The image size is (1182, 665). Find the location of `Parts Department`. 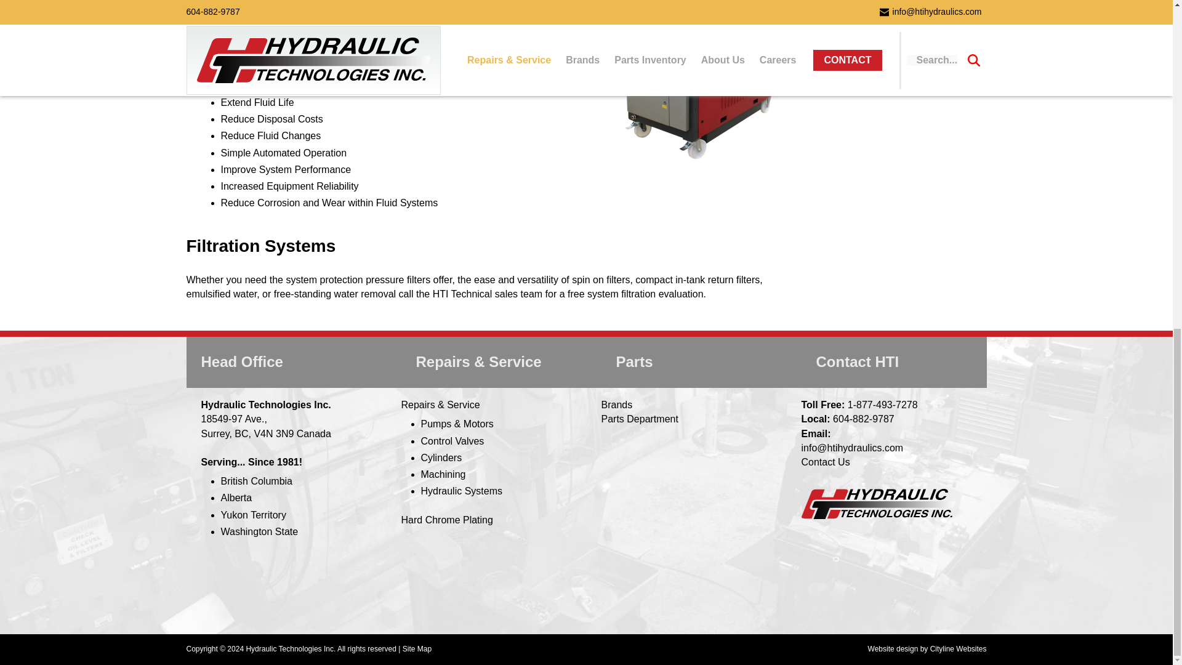

Parts Department is located at coordinates (639, 419).